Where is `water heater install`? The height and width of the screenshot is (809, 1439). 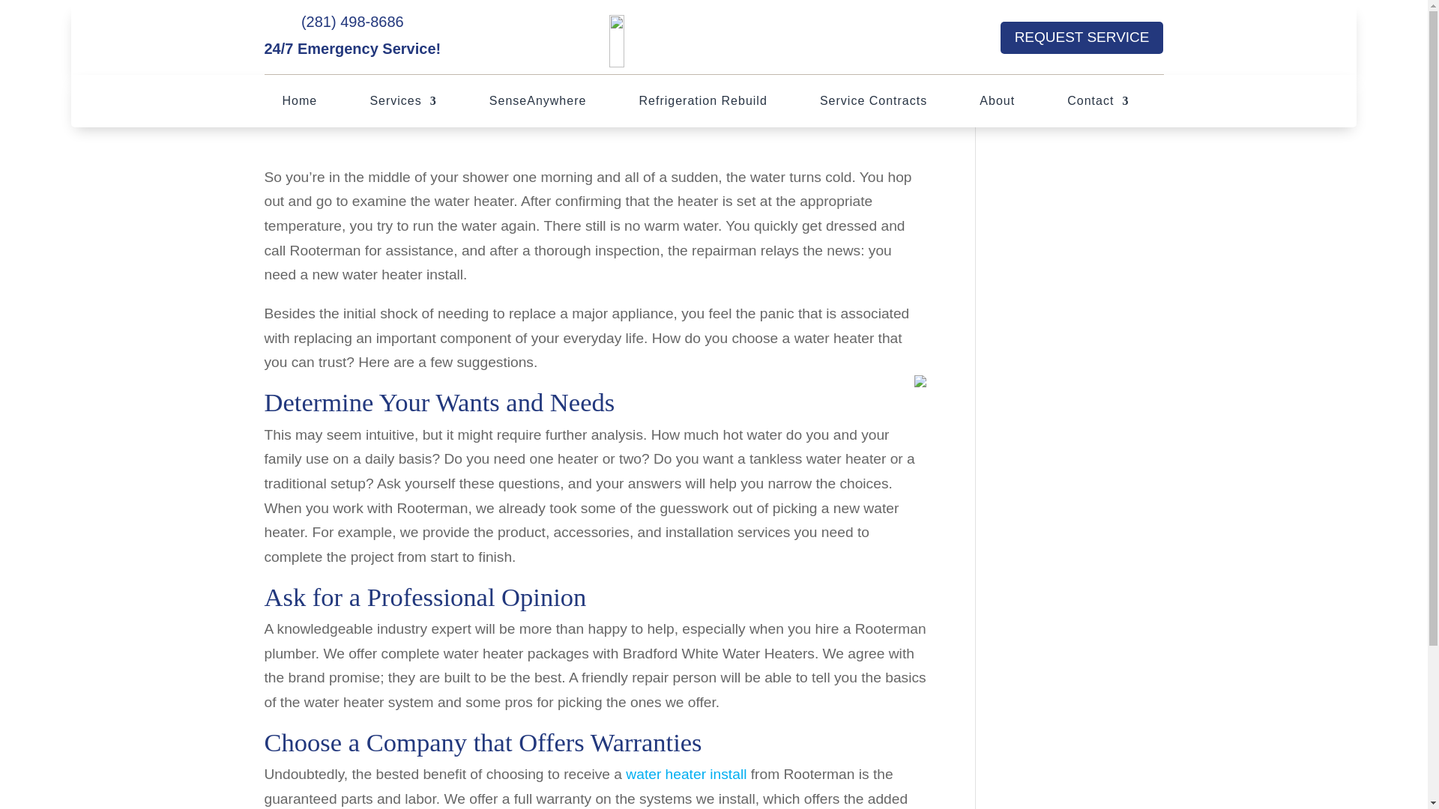 water heater install is located at coordinates (687, 774).